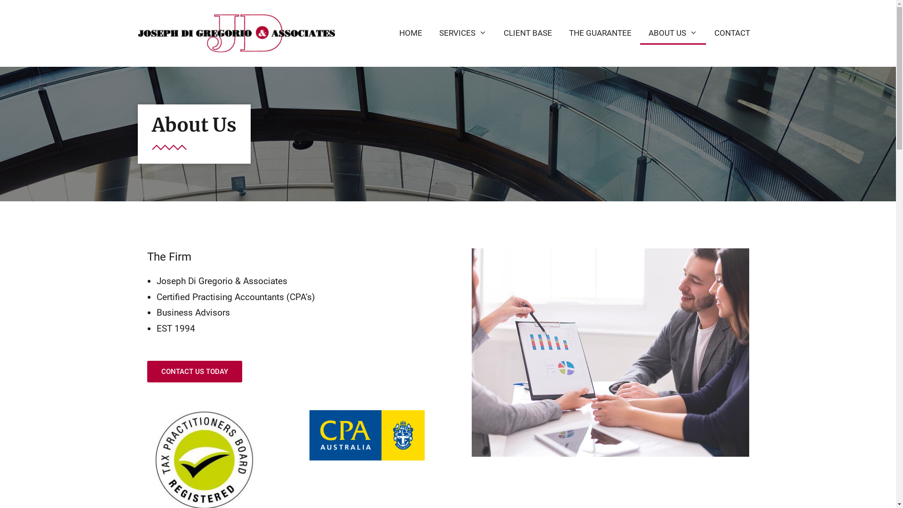  Describe the element at coordinates (463, 33) in the screenshot. I see `SERVICES` at that location.